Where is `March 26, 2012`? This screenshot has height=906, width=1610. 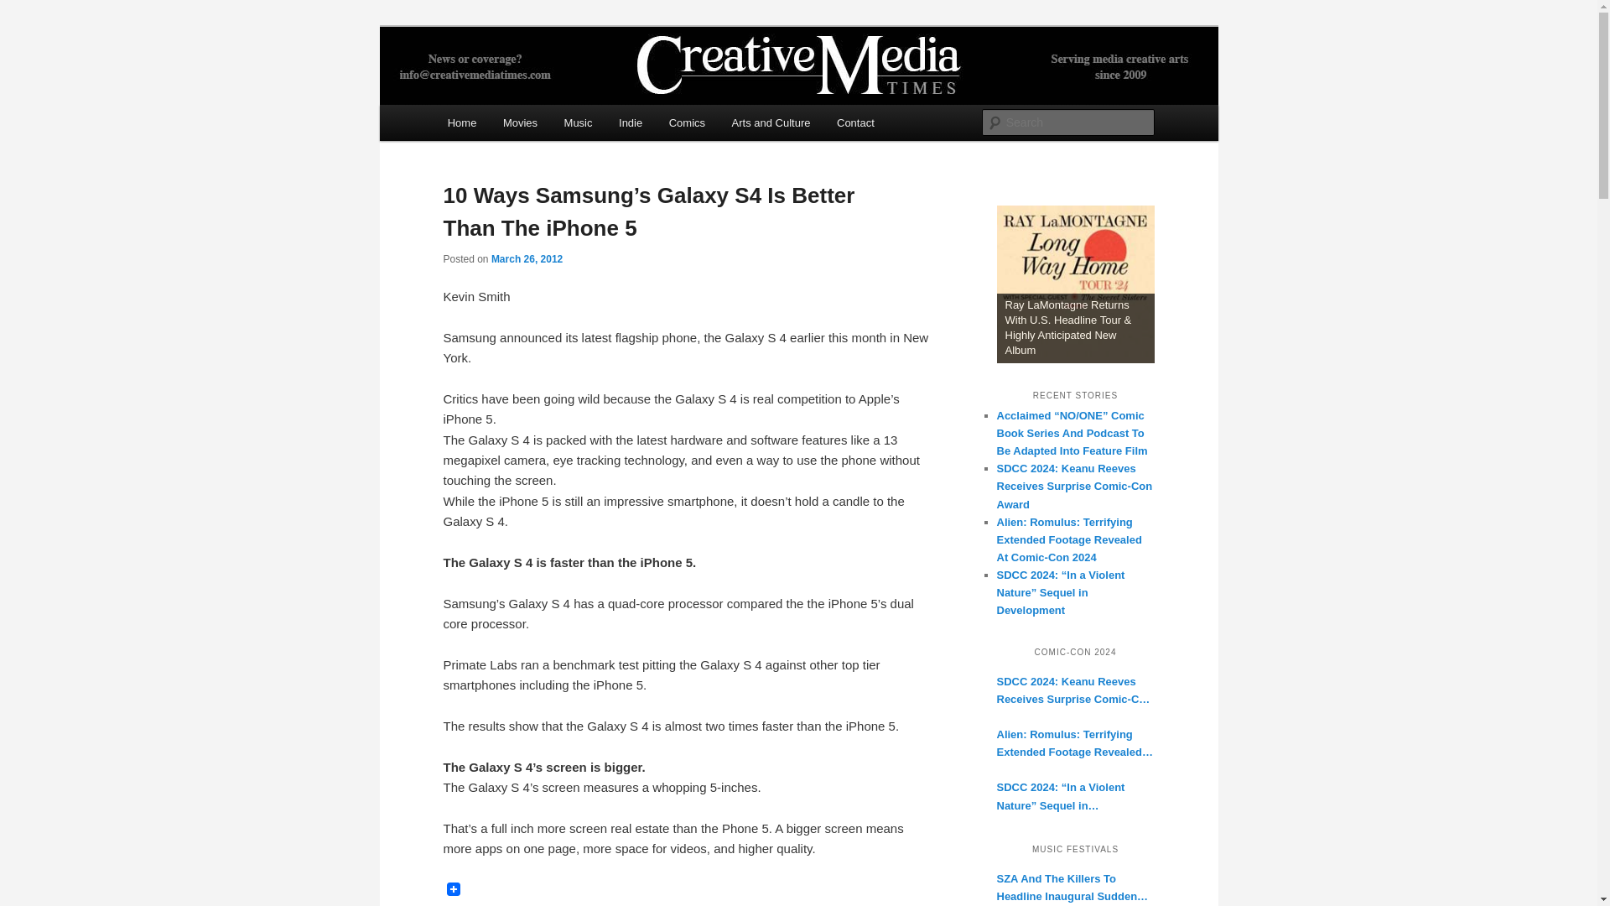
March 26, 2012 is located at coordinates (527, 259).